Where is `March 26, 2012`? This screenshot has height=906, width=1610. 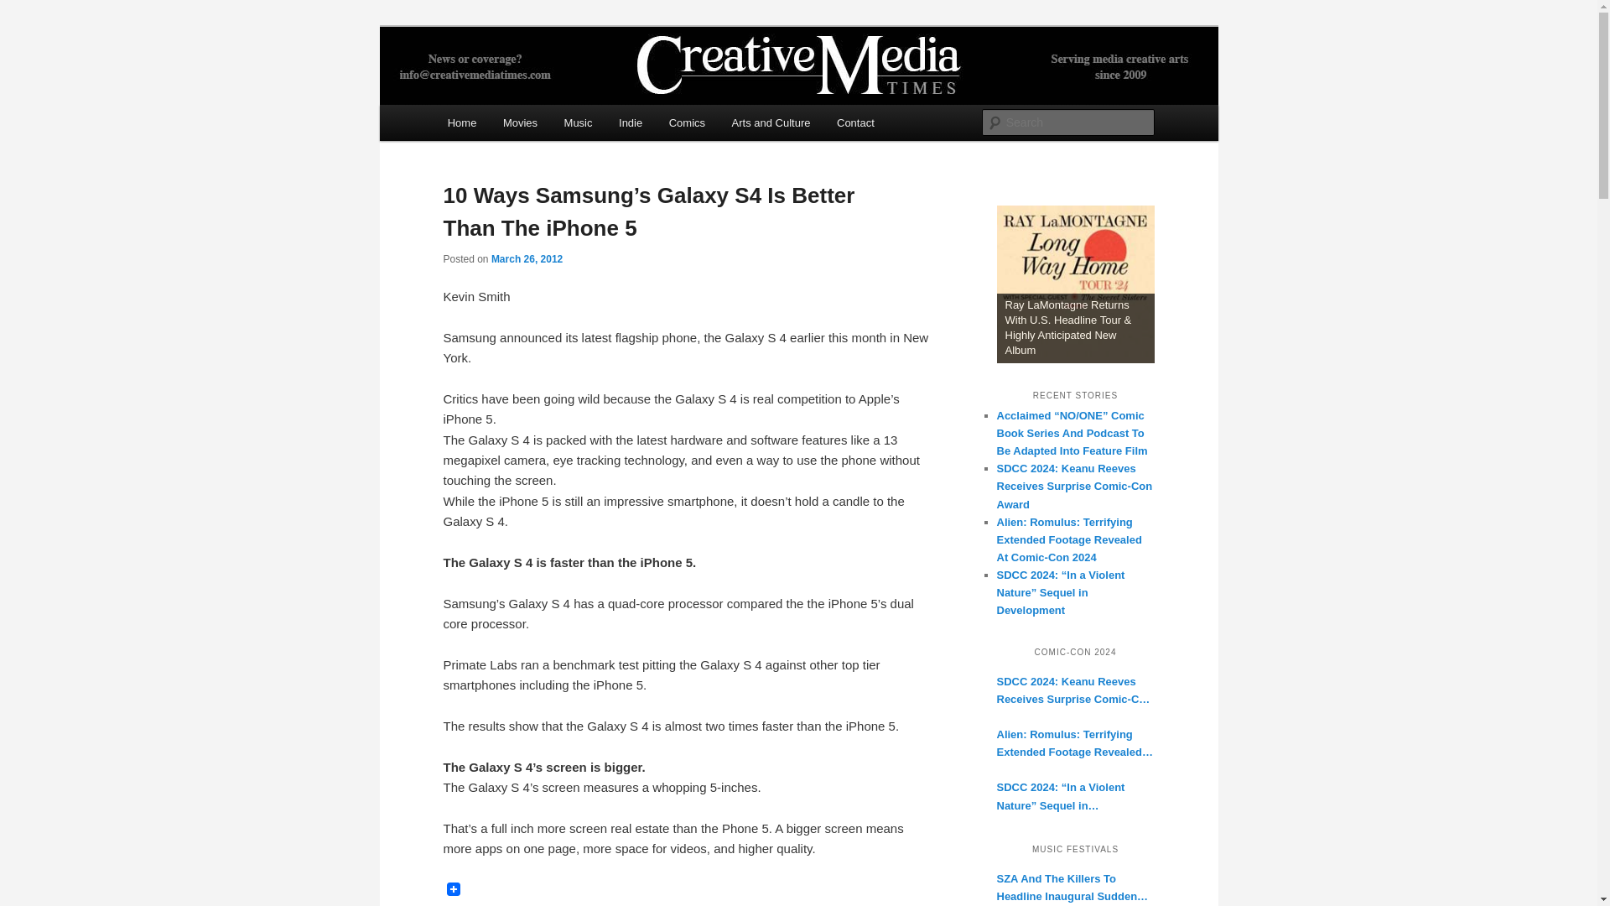
March 26, 2012 is located at coordinates (527, 259).